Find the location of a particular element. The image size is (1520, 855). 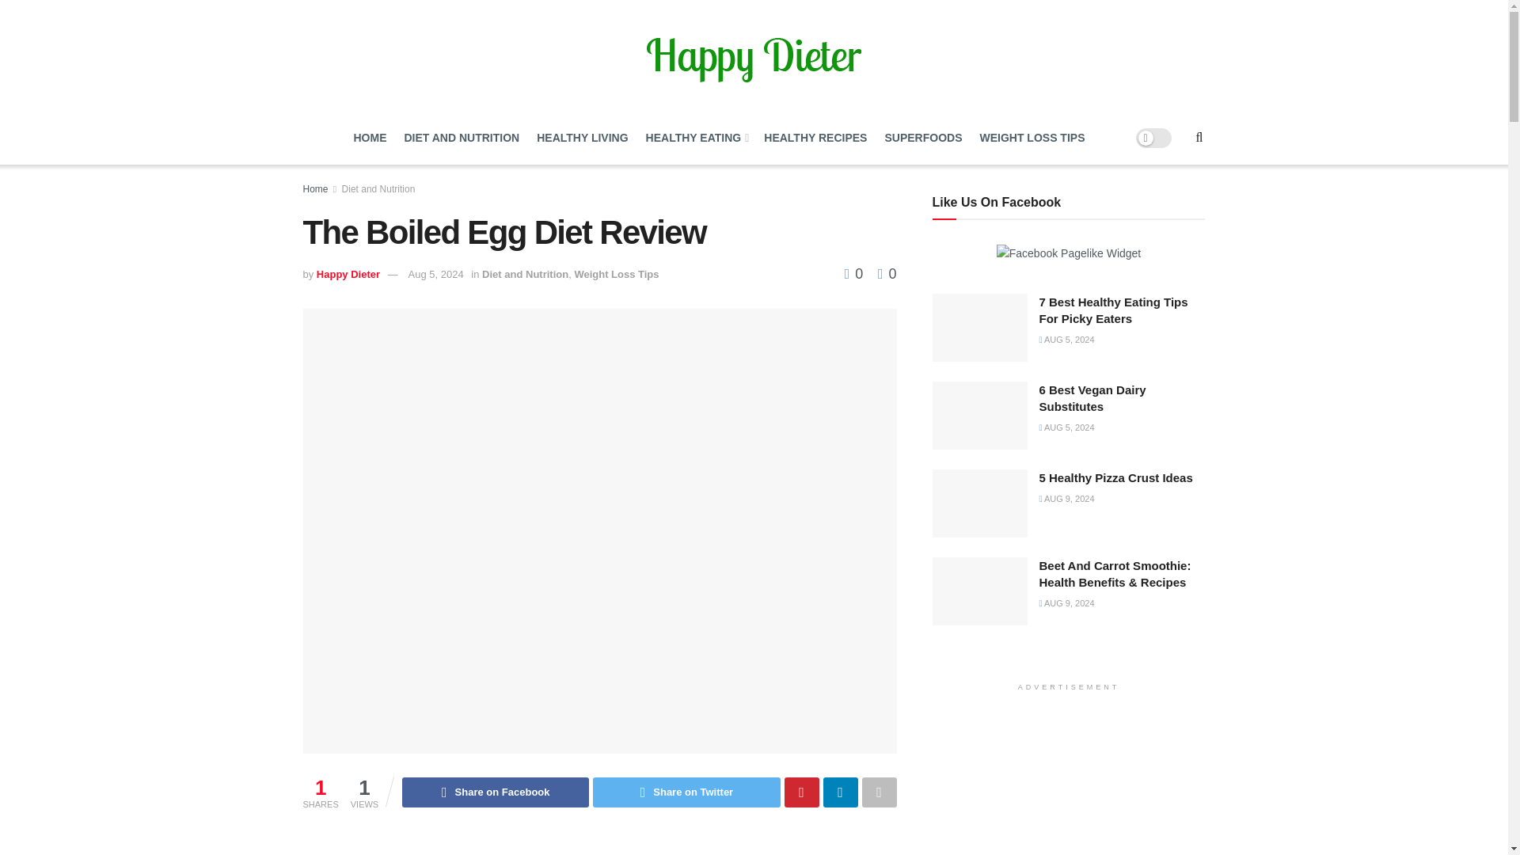

Share on Facebook is located at coordinates (496, 792).